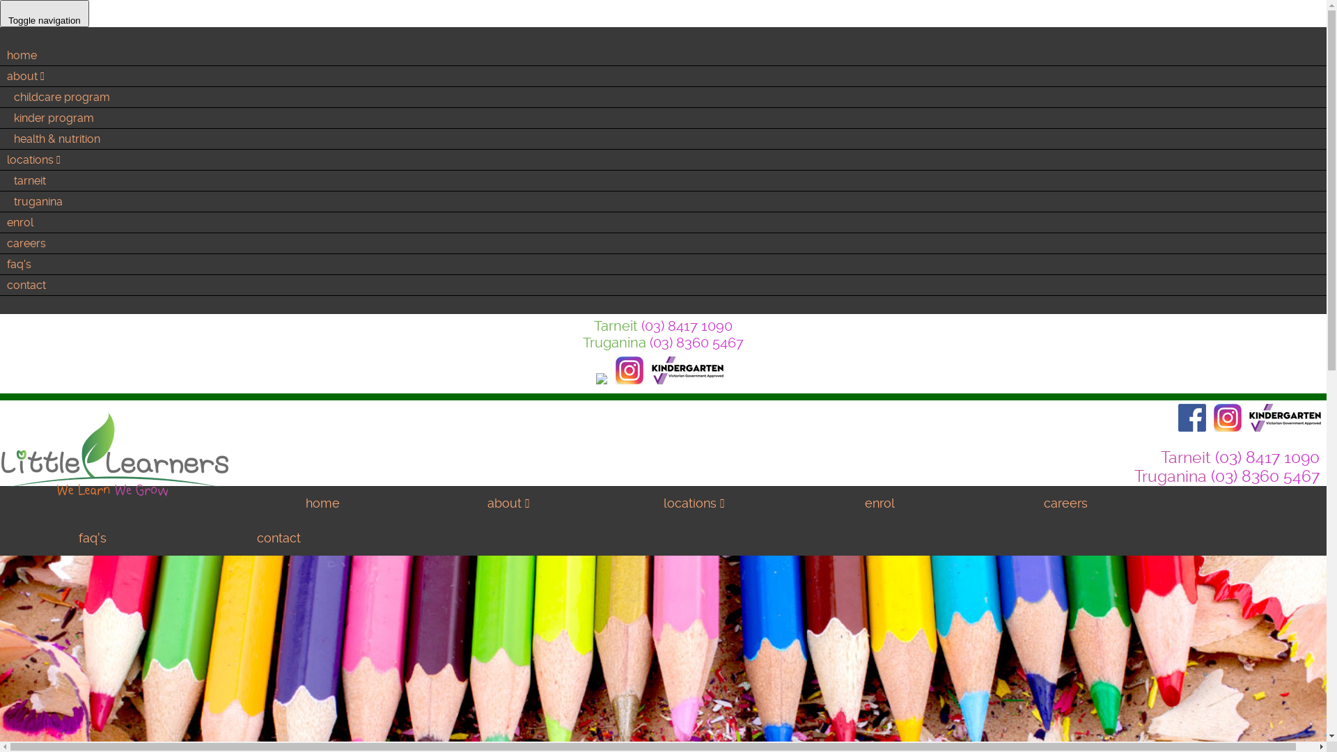 The width and height of the screenshot is (1337, 752). I want to click on (03) 8360 5467, so click(696, 343).